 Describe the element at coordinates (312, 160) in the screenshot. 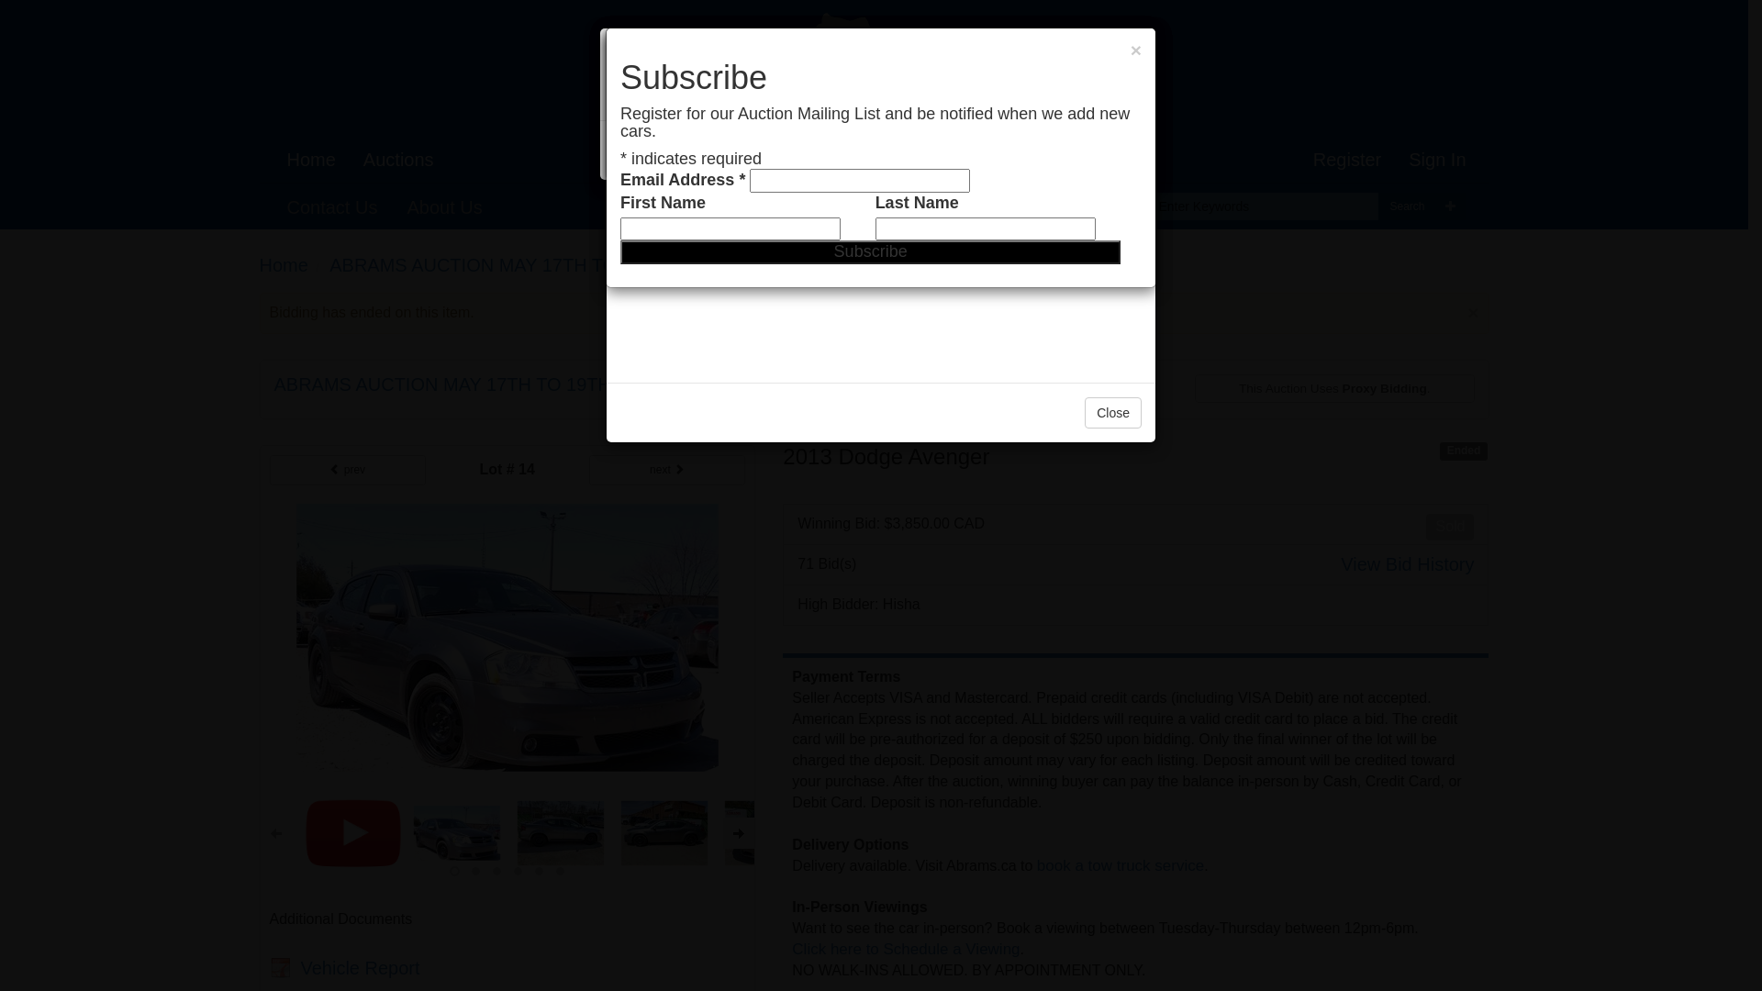

I see `Home` at that location.